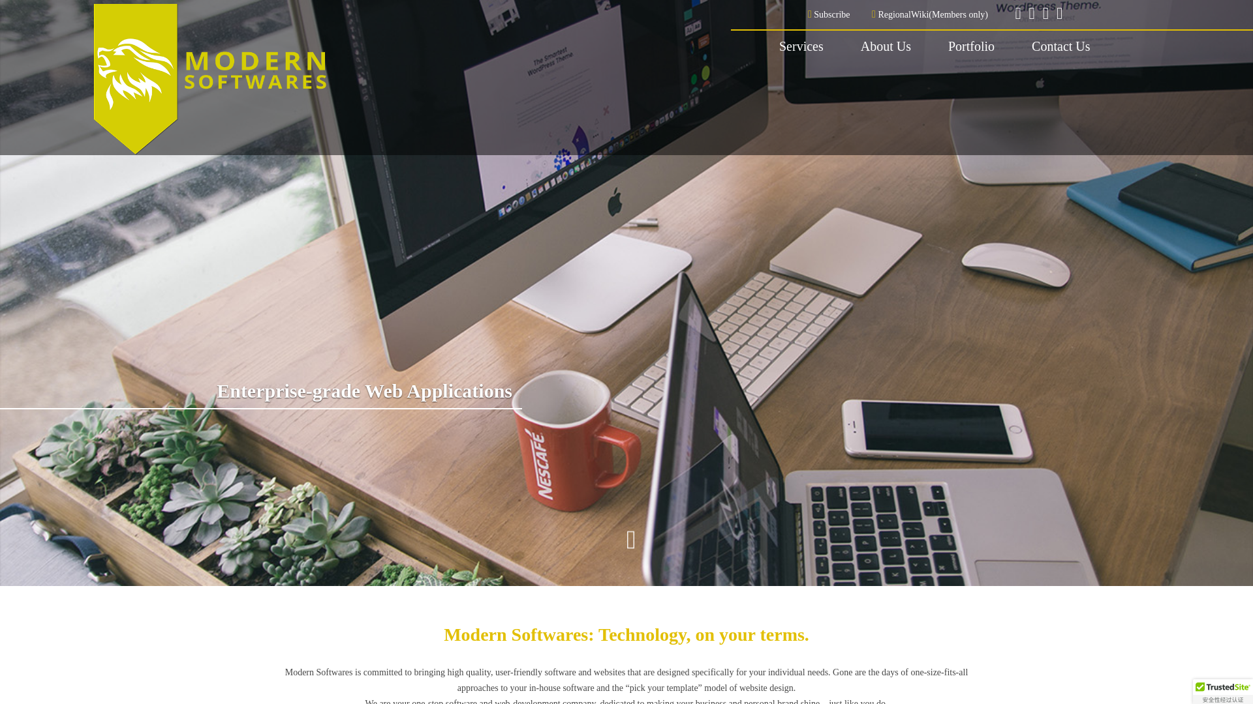  What do you see at coordinates (829, 14) in the screenshot?
I see `Subscribe` at bounding box center [829, 14].